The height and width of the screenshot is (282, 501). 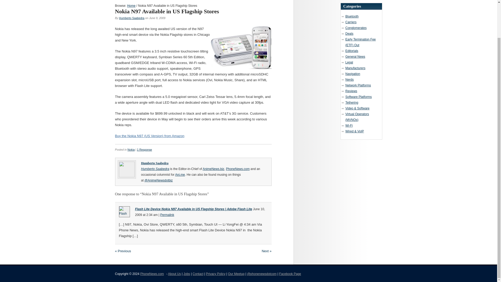 I want to click on Humberto Saabedra, so click(x=155, y=169).